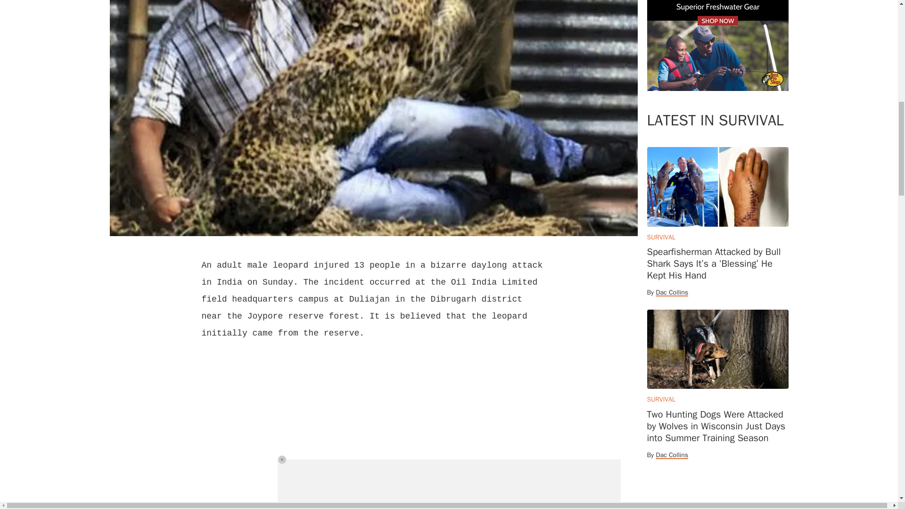  What do you see at coordinates (717, 45) in the screenshot?
I see `3rd party ad content` at bounding box center [717, 45].